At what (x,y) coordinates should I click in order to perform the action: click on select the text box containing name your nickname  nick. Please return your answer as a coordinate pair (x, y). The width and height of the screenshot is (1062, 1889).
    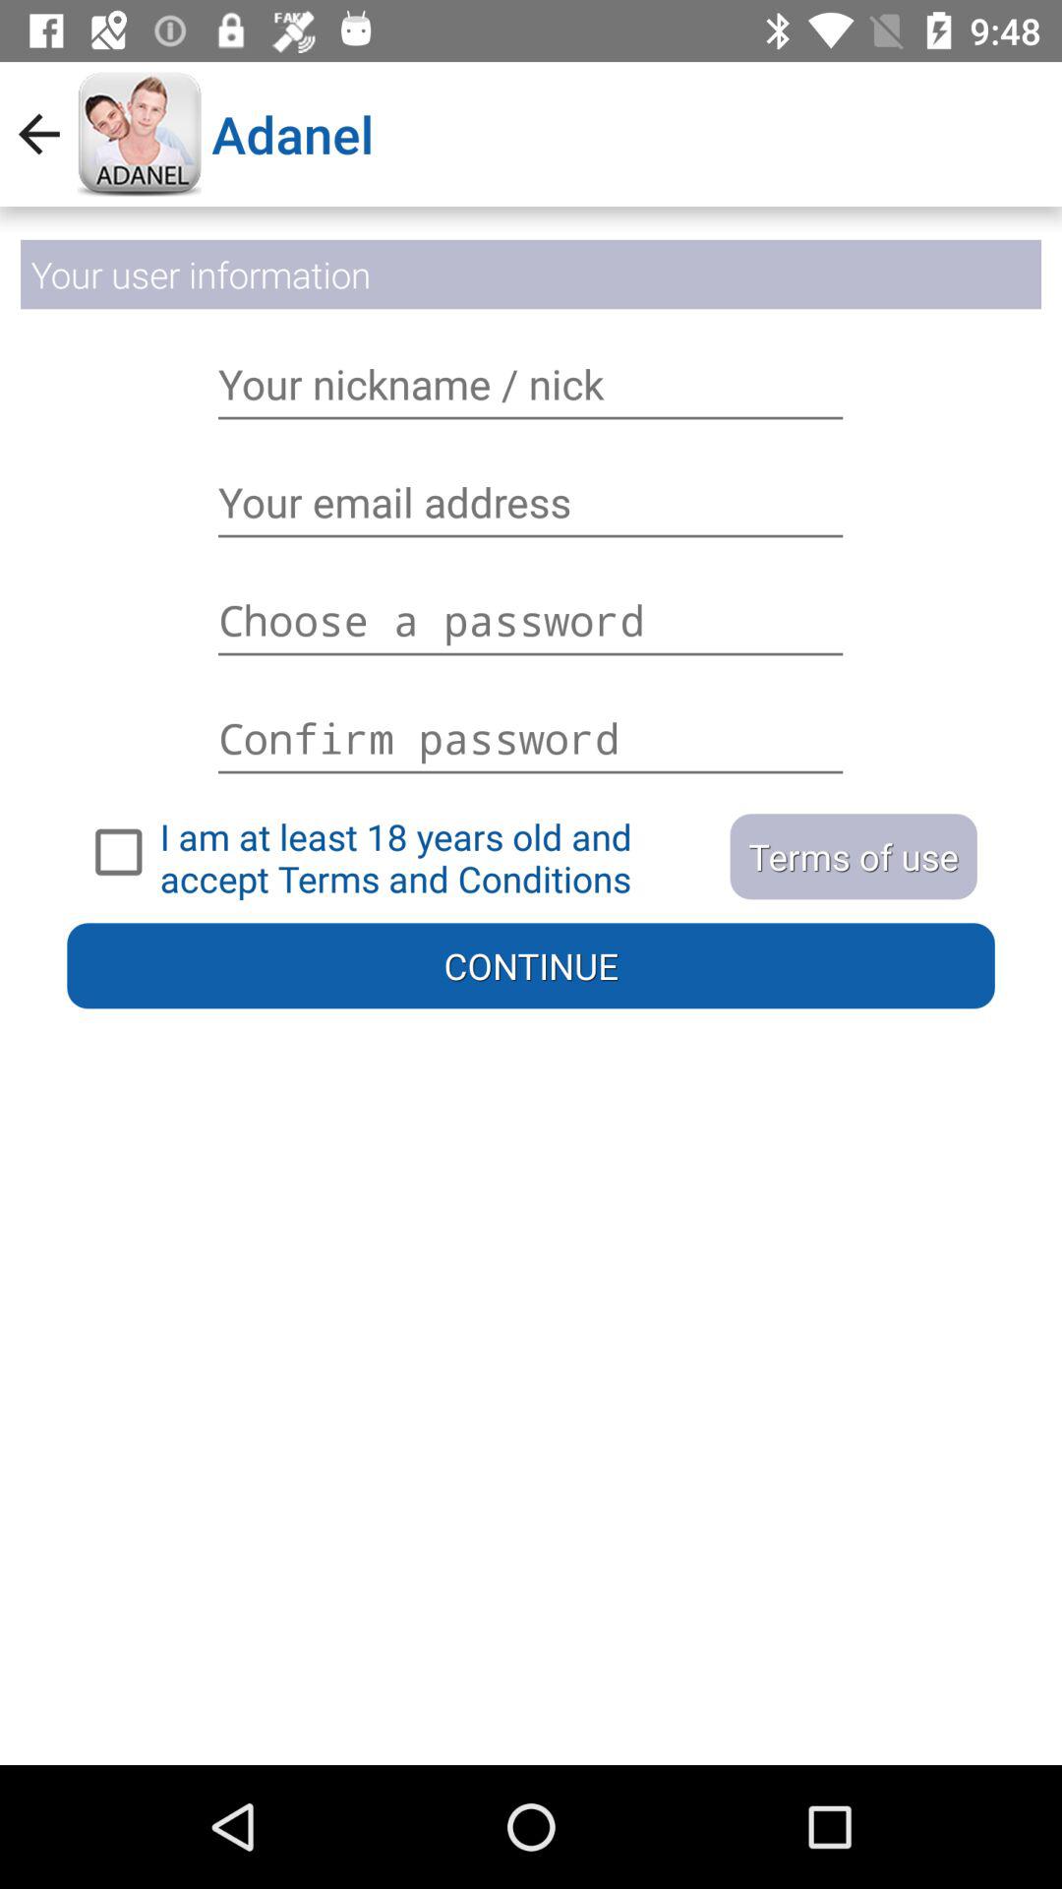
    Looking at the image, I should click on (531, 384).